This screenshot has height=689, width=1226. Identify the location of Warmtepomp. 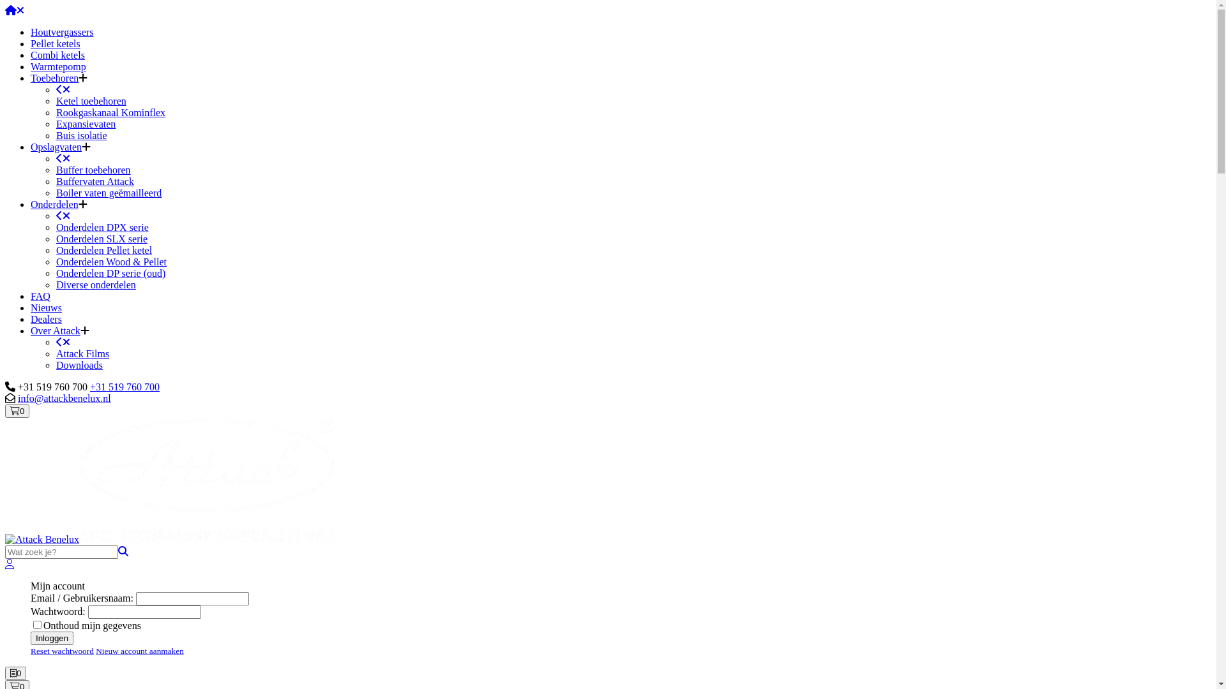
(59, 66).